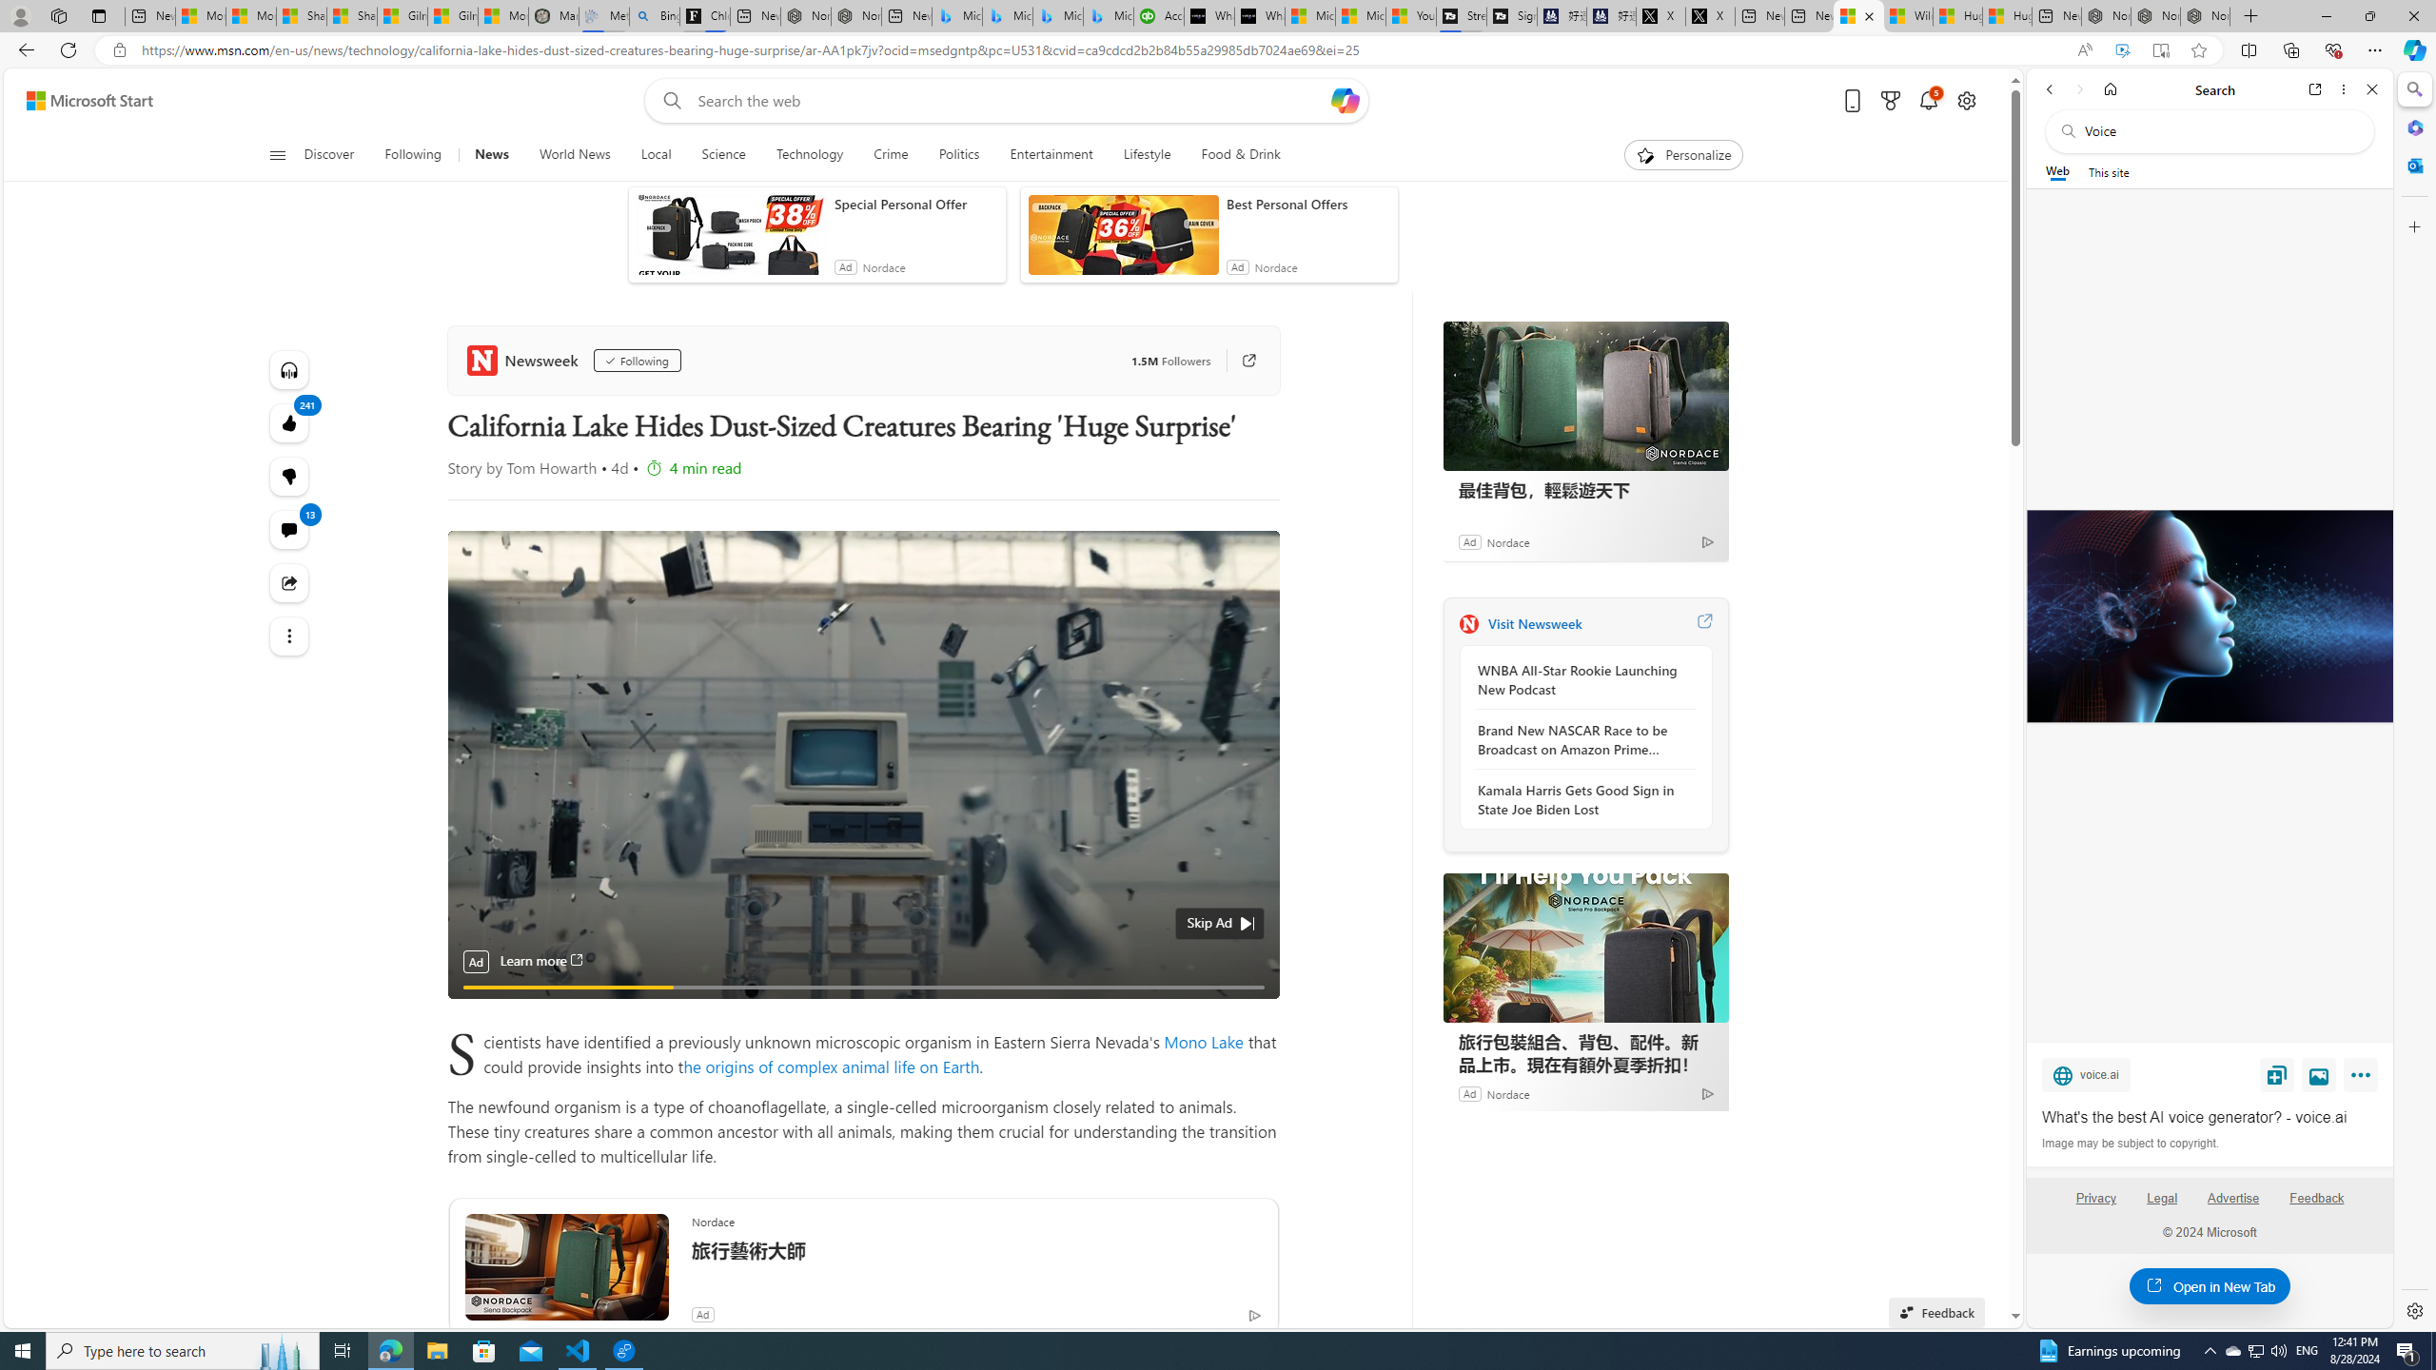  What do you see at coordinates (453, 16) in the screenshot?
I see `Gilma and Hector both pose tropical trouble for Hawaii` at bounding box center [453, 16].